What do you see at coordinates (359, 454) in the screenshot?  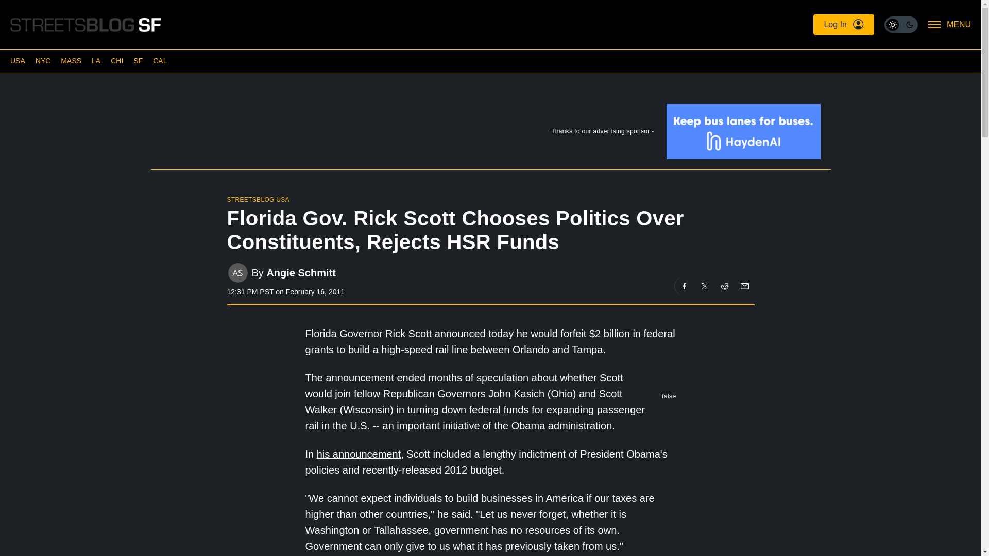 I see `his announcement` at bounding box center [359, 454].